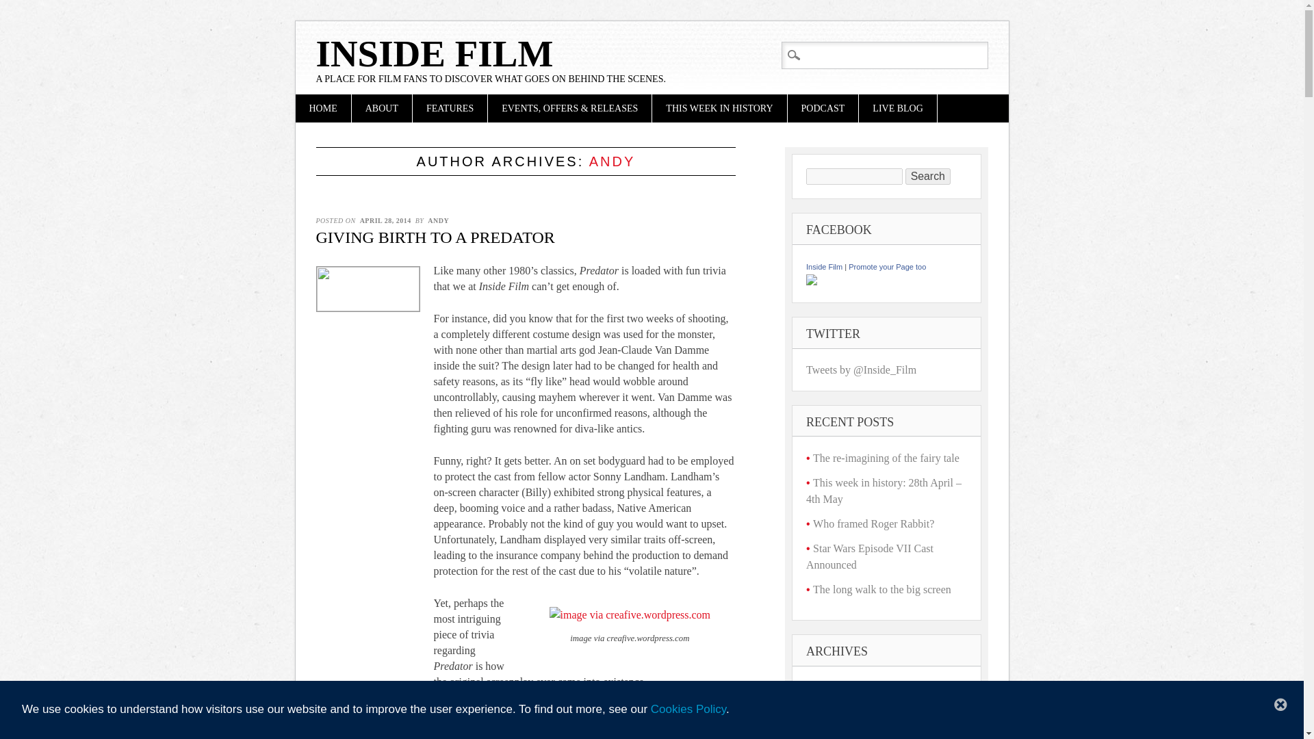 This screenshot has height=739, width=1314. I want to click on APRIL 28, 2014, so click(385, 220).